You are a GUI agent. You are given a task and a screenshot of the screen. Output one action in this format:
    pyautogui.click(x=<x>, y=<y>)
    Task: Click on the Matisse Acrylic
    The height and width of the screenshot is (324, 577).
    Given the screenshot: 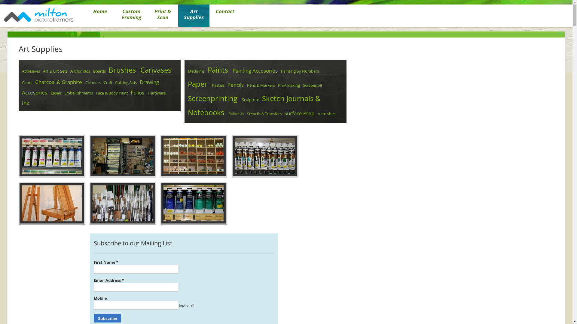 What is the action you would take?
    pyautogui.click(x=267, y=180)
    